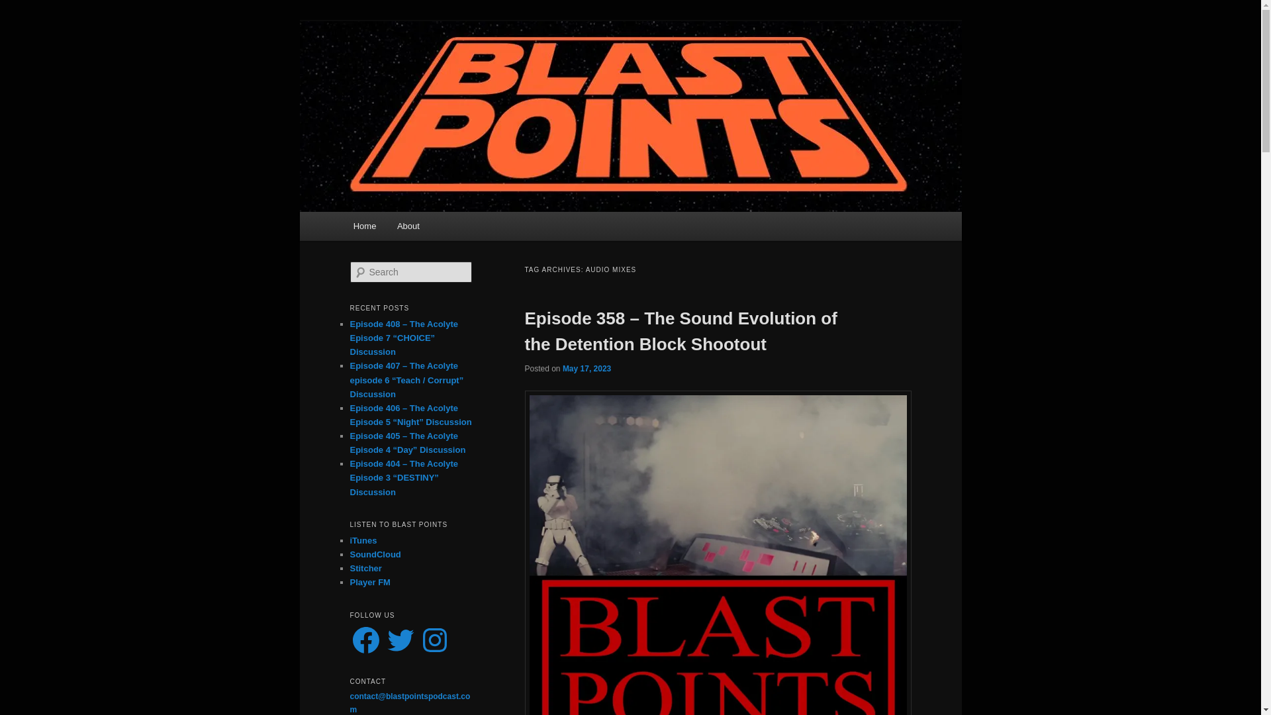  I want to click on 8:03 am, so click(587, 368).